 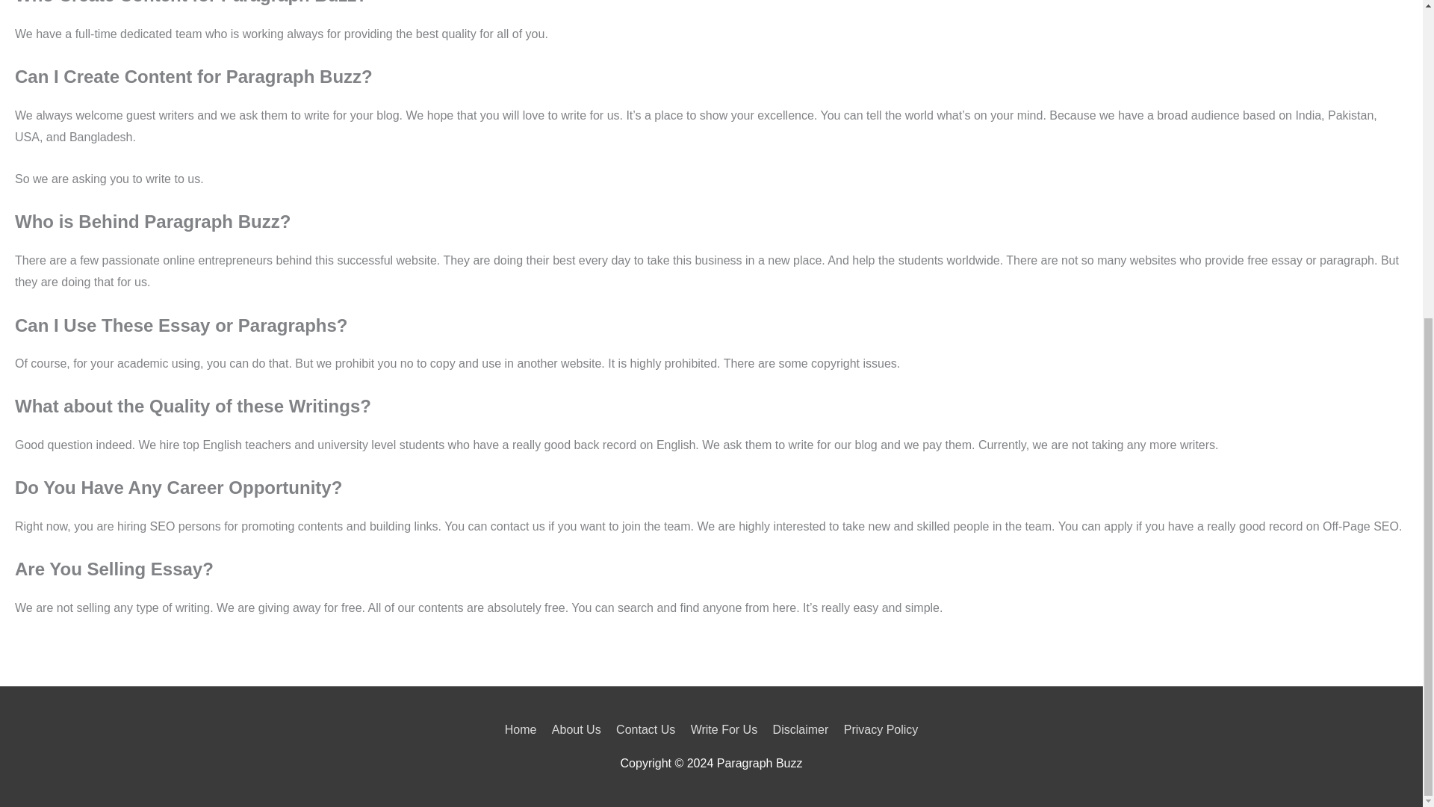 What do you see at coordinates (577, 729) in the screenshot?
I see `About Us` at bounding box center [577, 729].